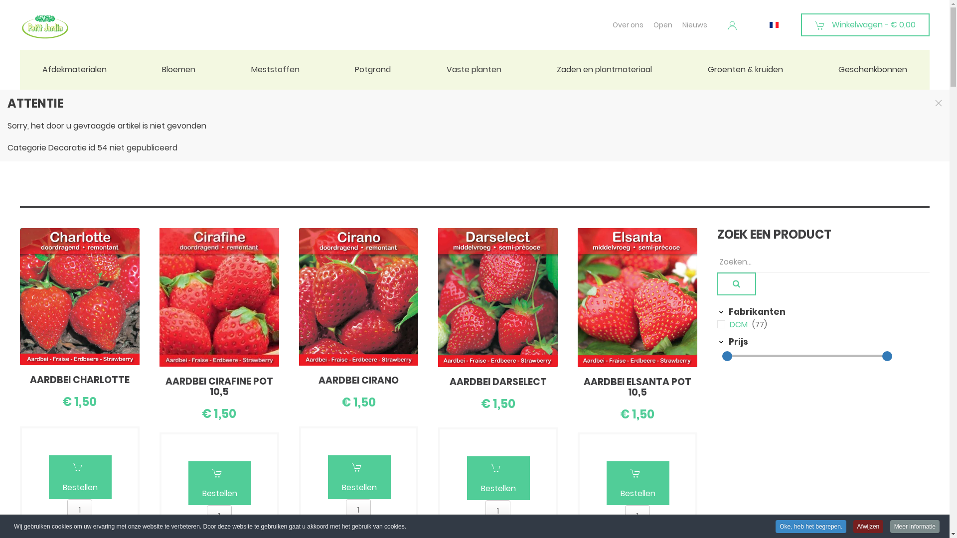 The height and width of the screenshot is (538, 957). I want to click on Bestellen, so click(638, 494).